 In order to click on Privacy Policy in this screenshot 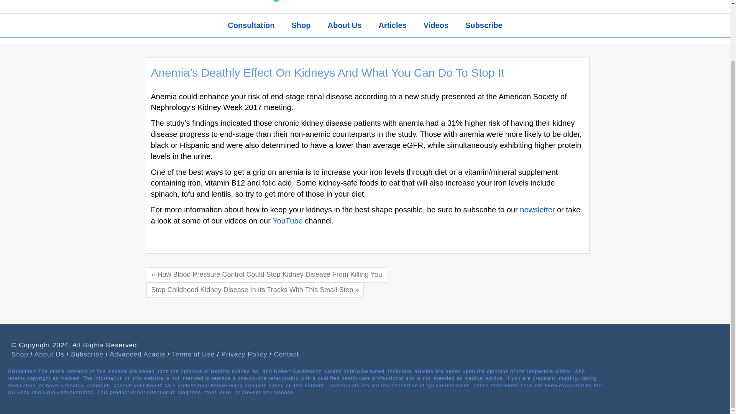, I will do `click(245, 354)`.